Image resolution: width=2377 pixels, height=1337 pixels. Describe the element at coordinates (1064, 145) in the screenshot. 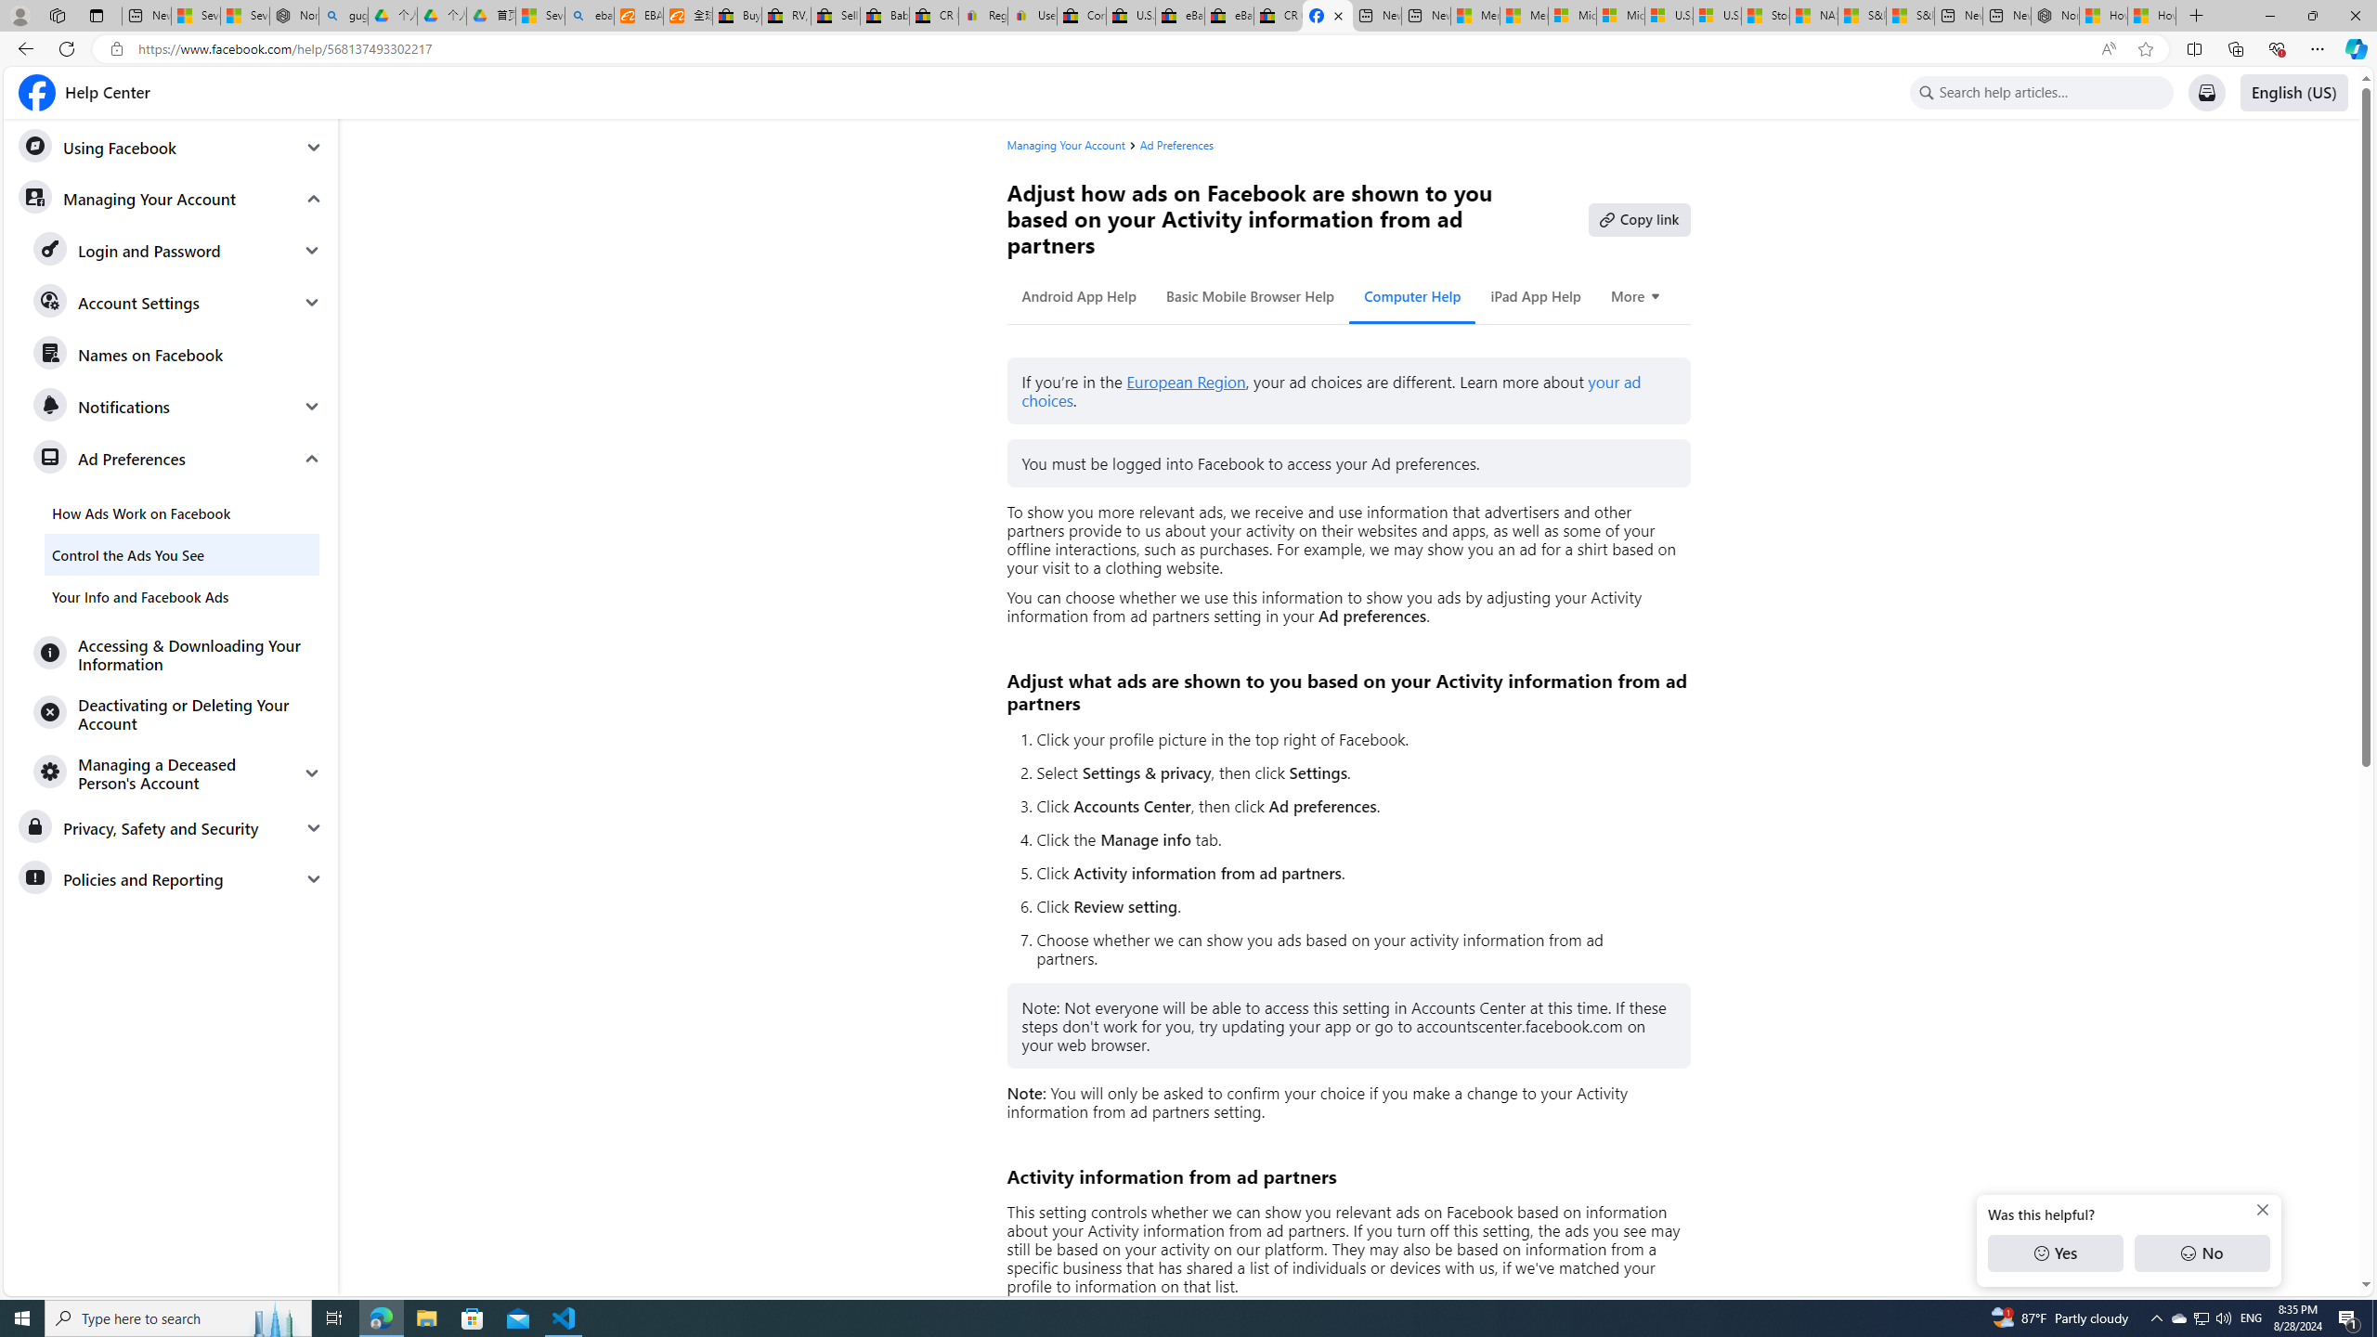

I see `Managing Your Account` at that location.